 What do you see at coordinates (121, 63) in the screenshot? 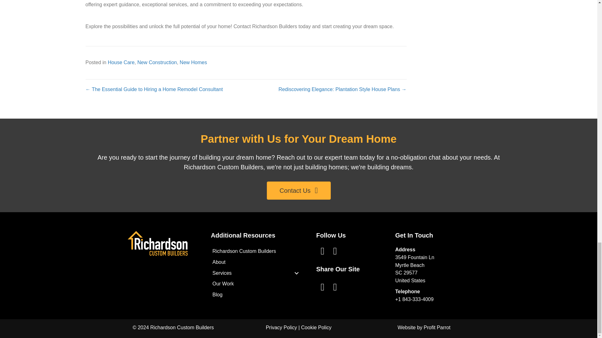
I see `House Care` at bounding box center [121, 63].